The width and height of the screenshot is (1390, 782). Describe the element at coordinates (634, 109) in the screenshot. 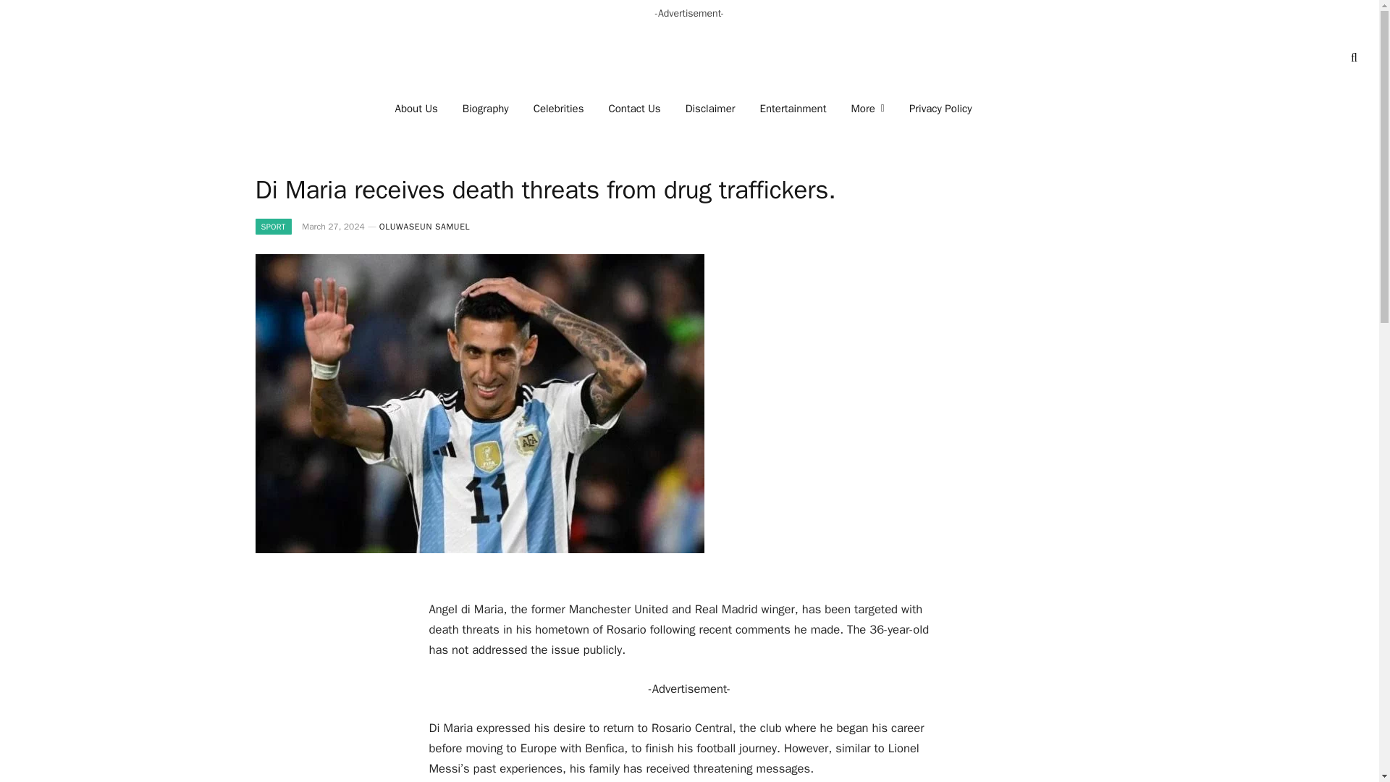

I see `Contact Us` at that location.